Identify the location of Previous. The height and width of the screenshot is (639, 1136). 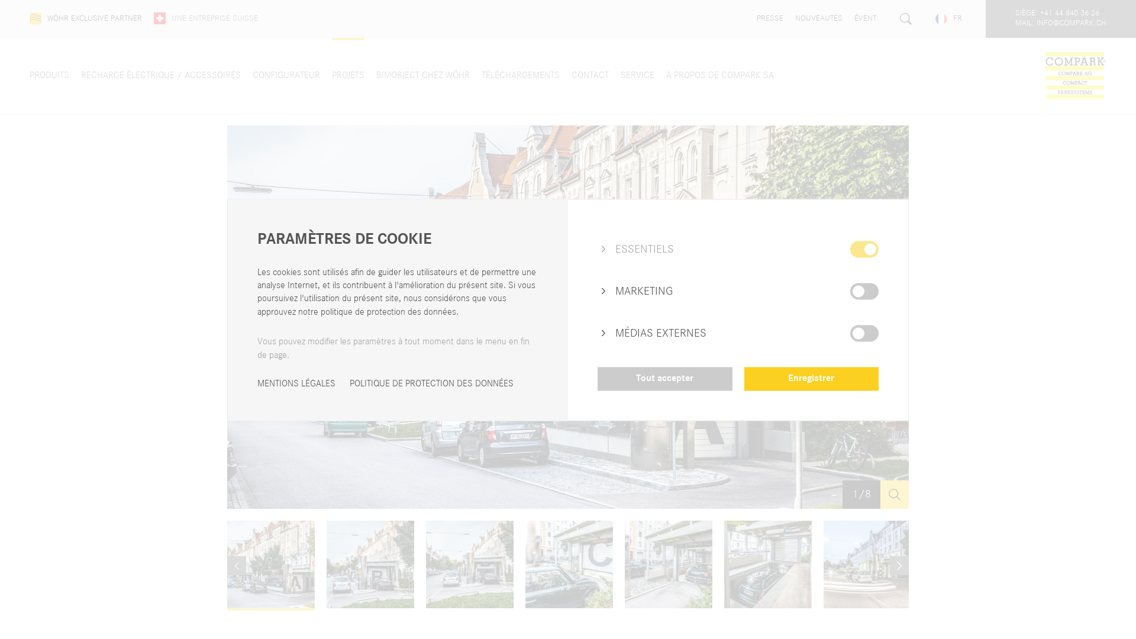
(241, 317).